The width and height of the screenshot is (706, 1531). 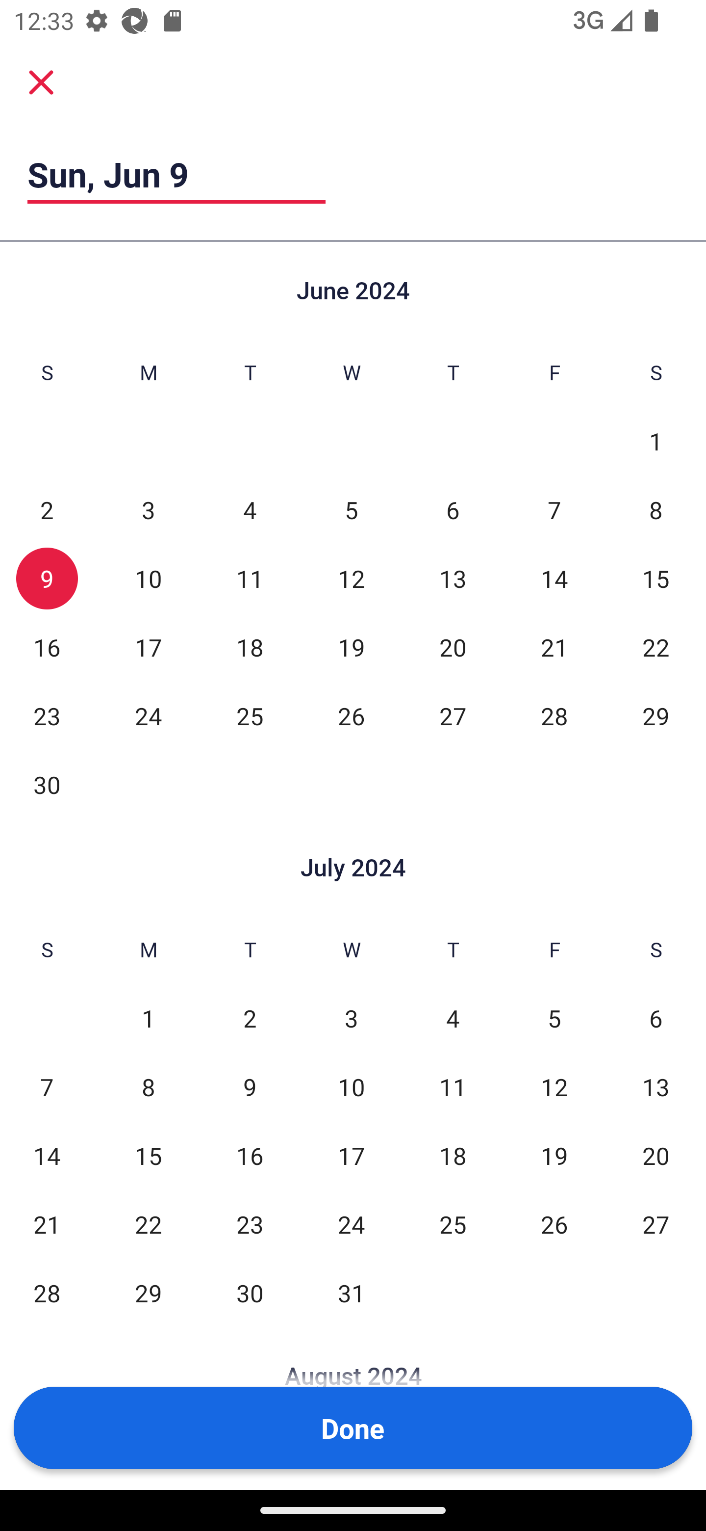 What do you see at coordinates (351, 1086) in the screenshot?
I see `10 Wed, Jul 10, Not Selected` at bounding box center [351, 1086].